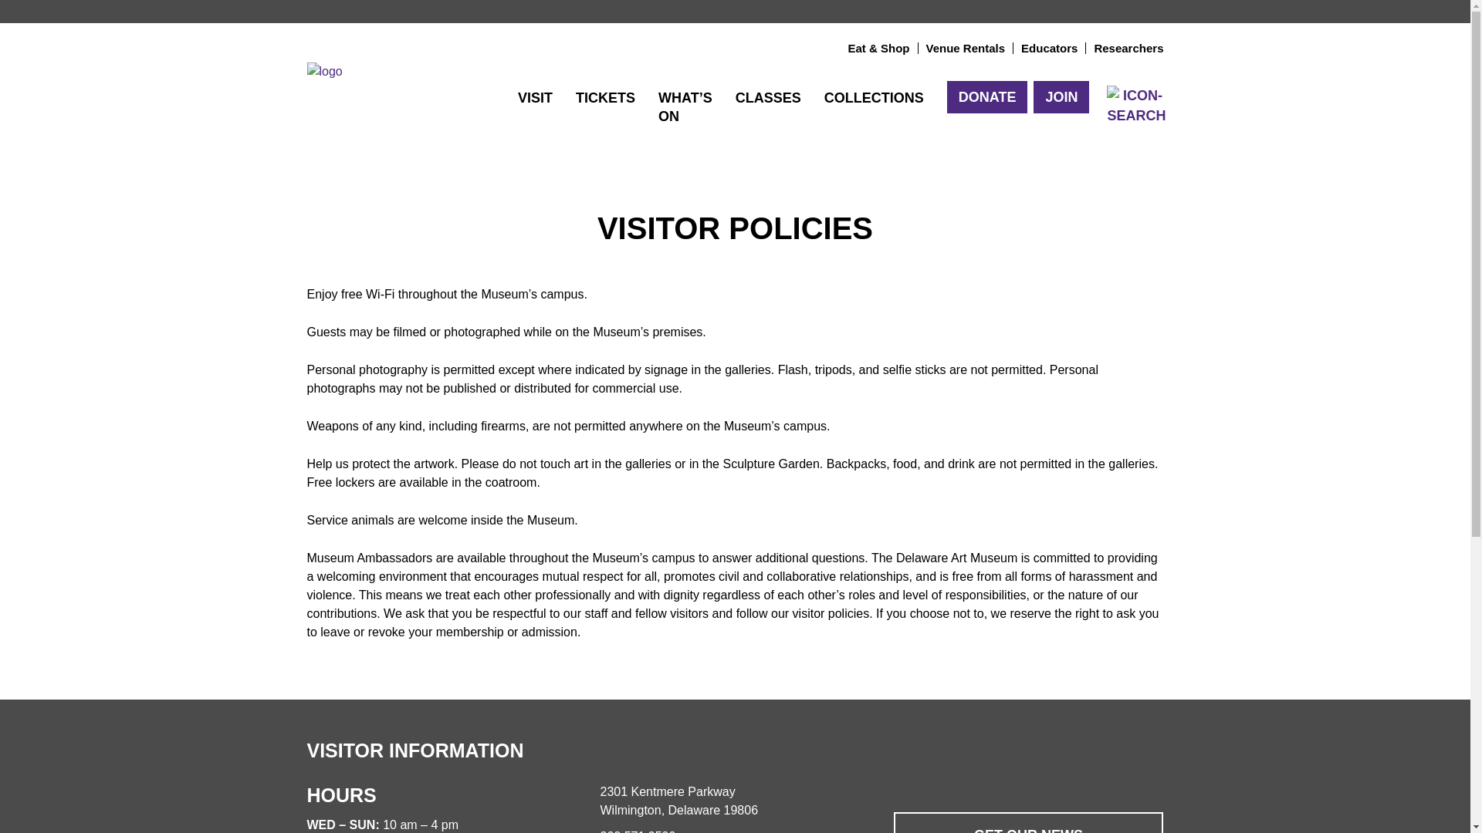  Describe the element at coordinates (1028, 822) in the screenshot. I see `GET OUR NEWS` at that location.